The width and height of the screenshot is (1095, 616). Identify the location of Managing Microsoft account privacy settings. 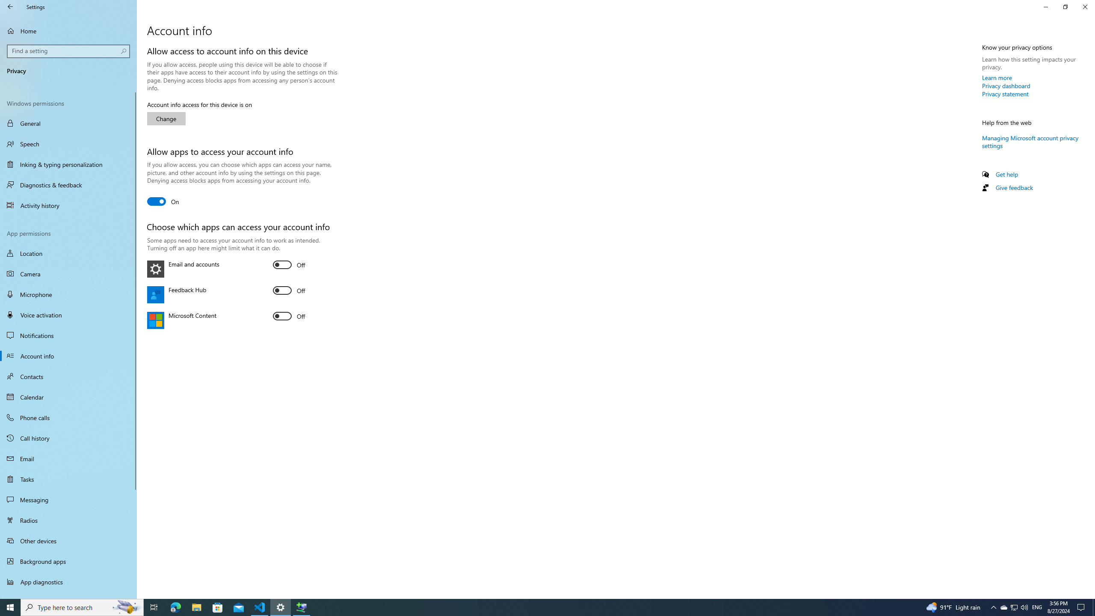
(1030, 141).